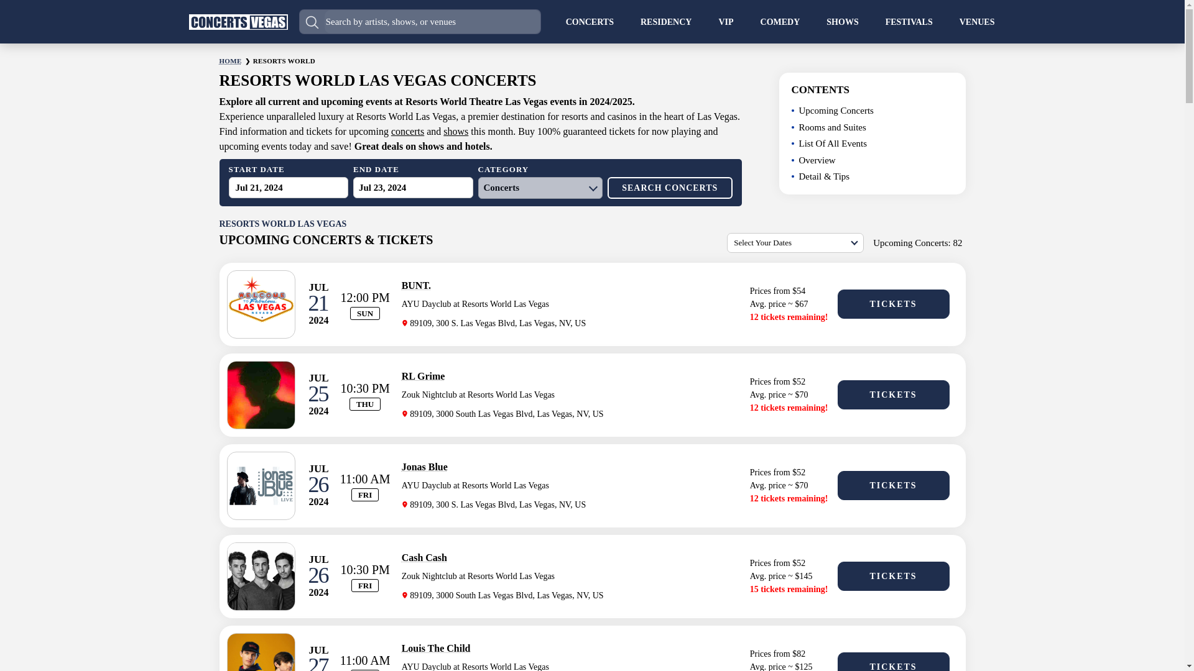 The height and width of the screenshot is (671, 1194). I want to click on Louis The Child, so click(435, 647).